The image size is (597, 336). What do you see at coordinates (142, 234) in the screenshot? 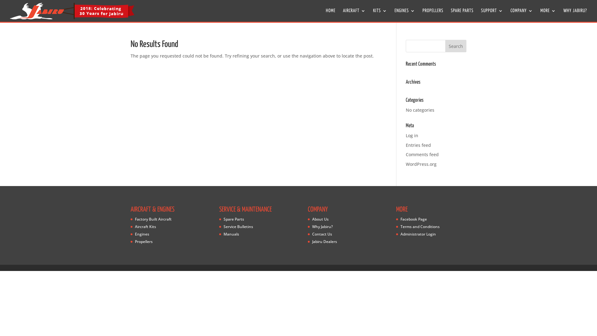
I see `Engines` at bounding box center [142, 234].